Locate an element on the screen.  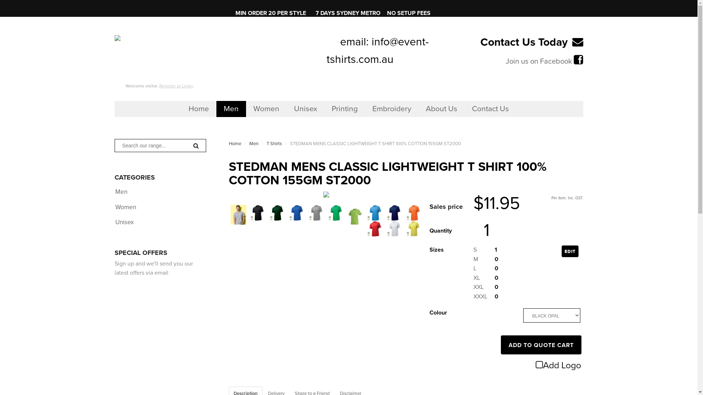
BRIGHT ROYAL is located at coordinates (297, 213).